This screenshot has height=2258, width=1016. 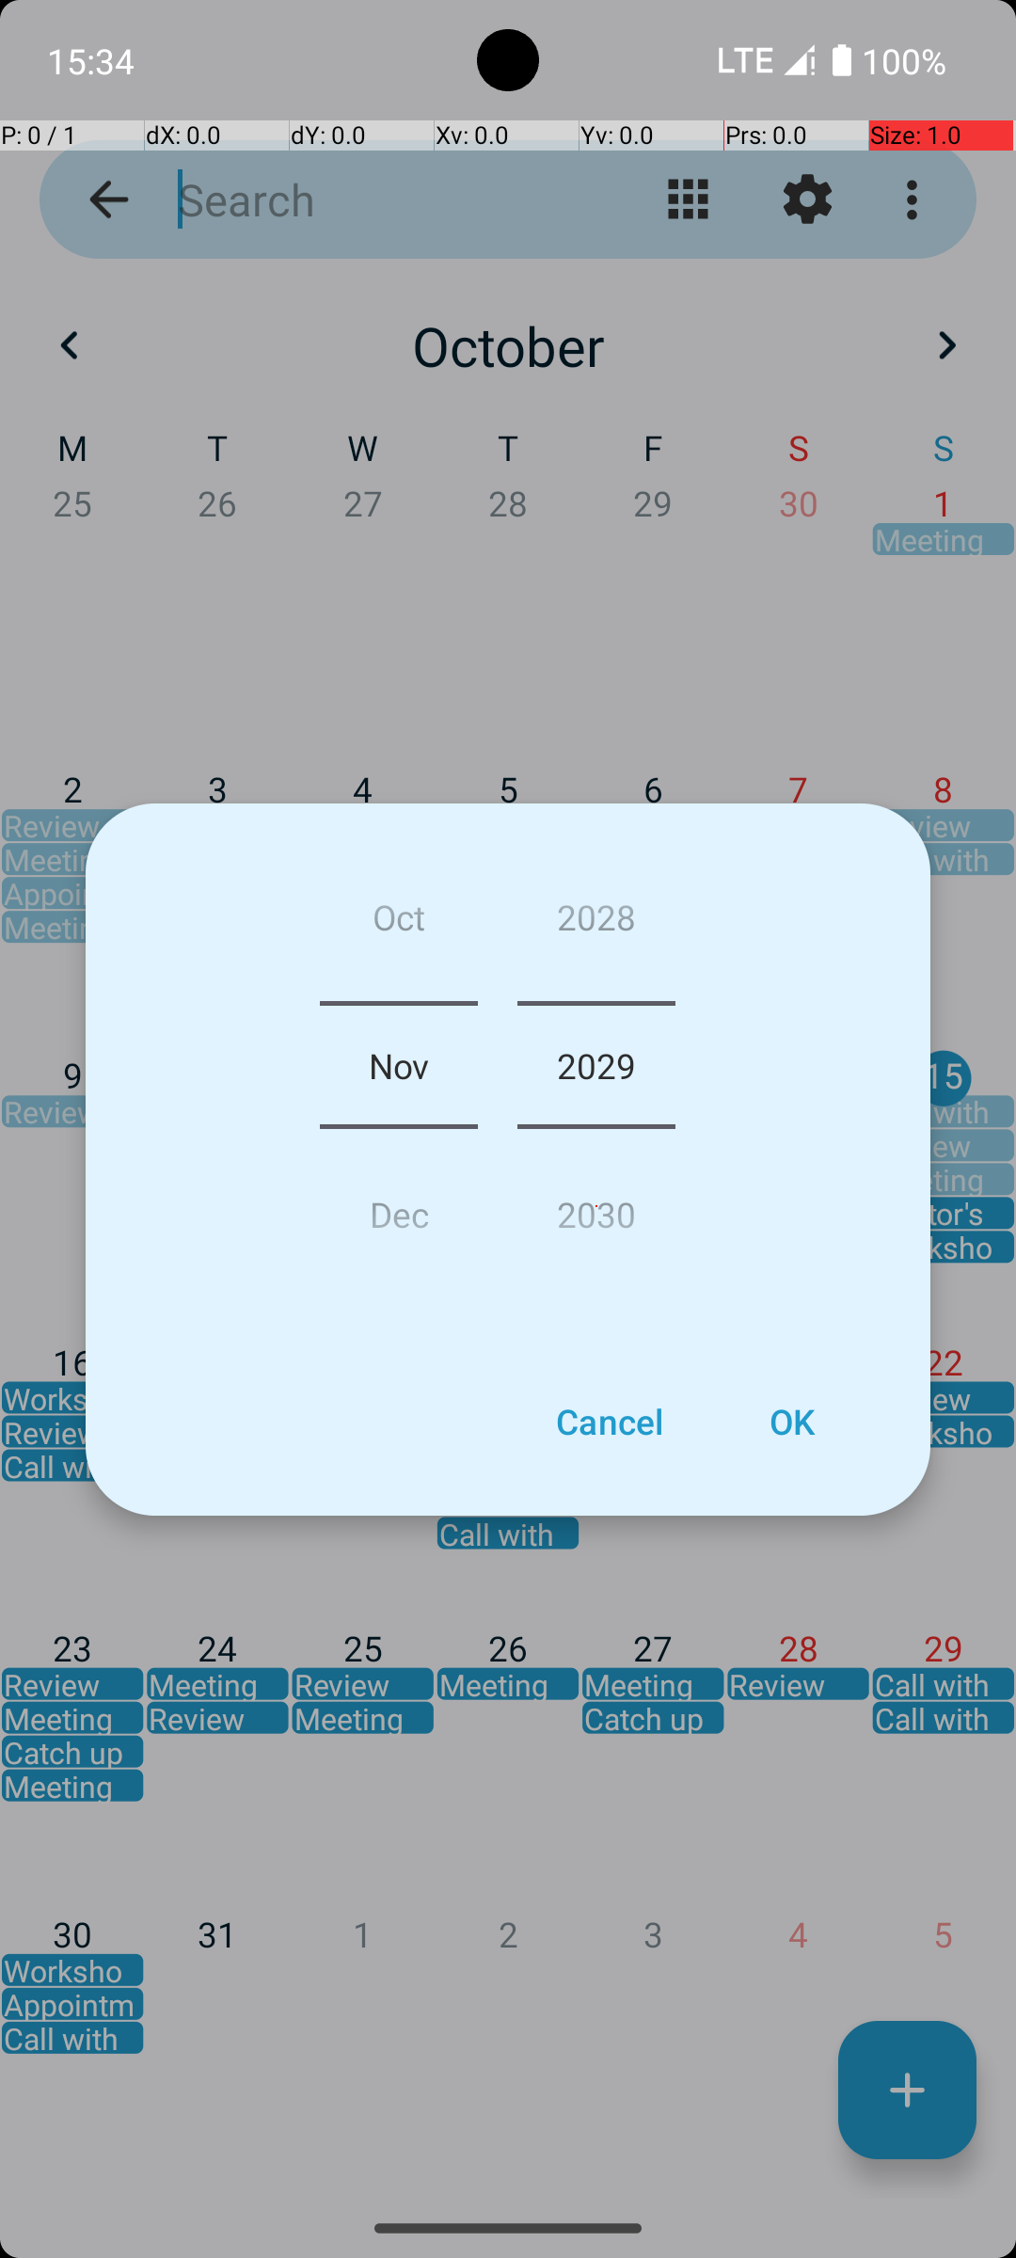 I want to click on 2028, so click(x=596, y=924).